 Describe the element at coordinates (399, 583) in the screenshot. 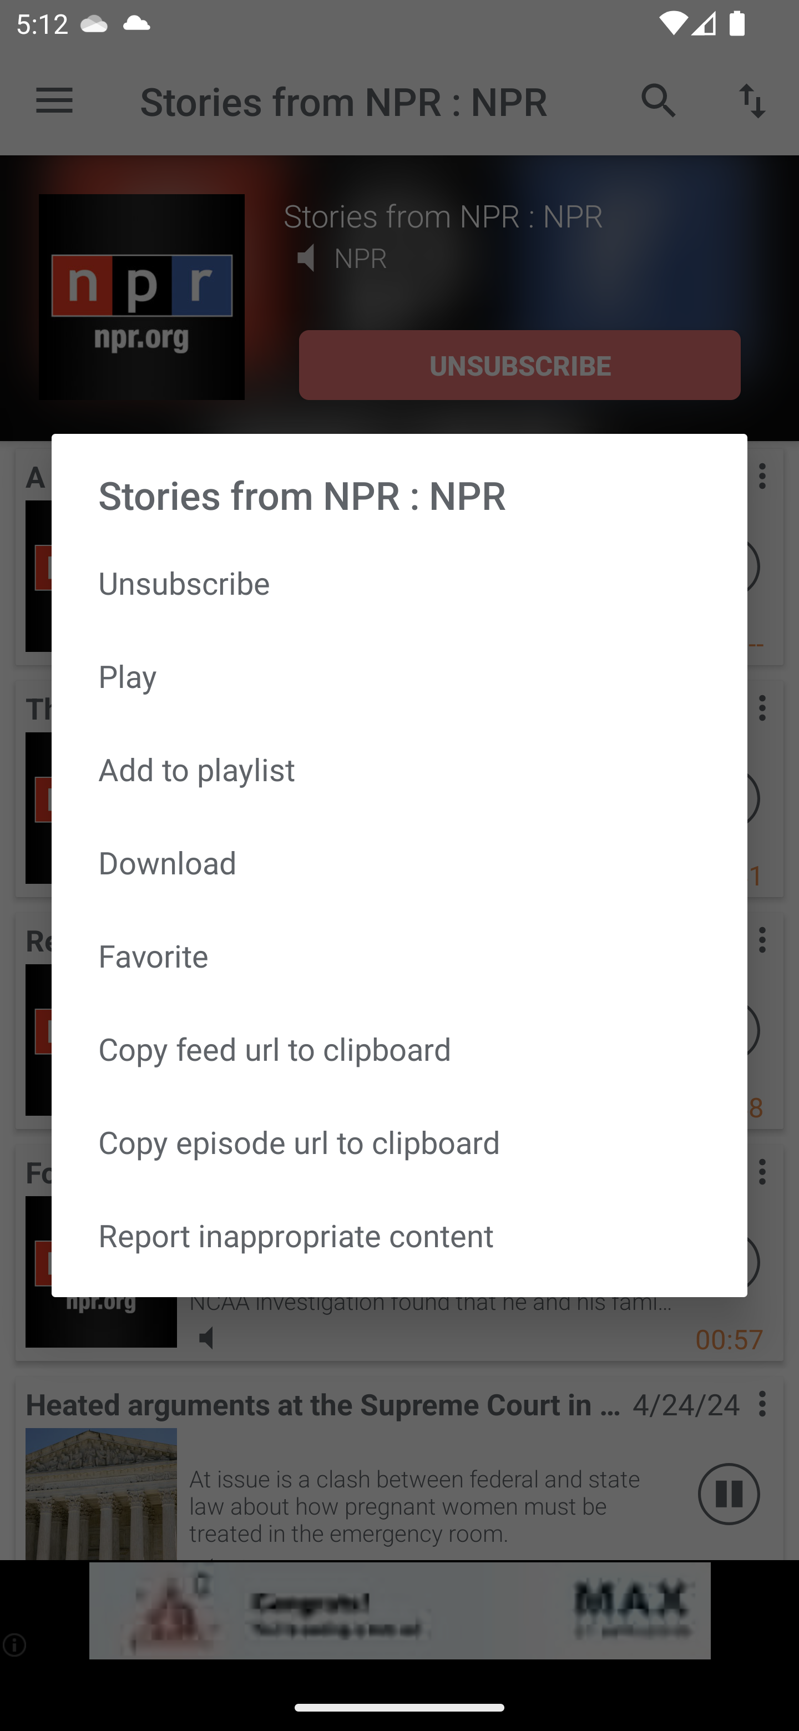

I see `Unsubscribe` at that location.